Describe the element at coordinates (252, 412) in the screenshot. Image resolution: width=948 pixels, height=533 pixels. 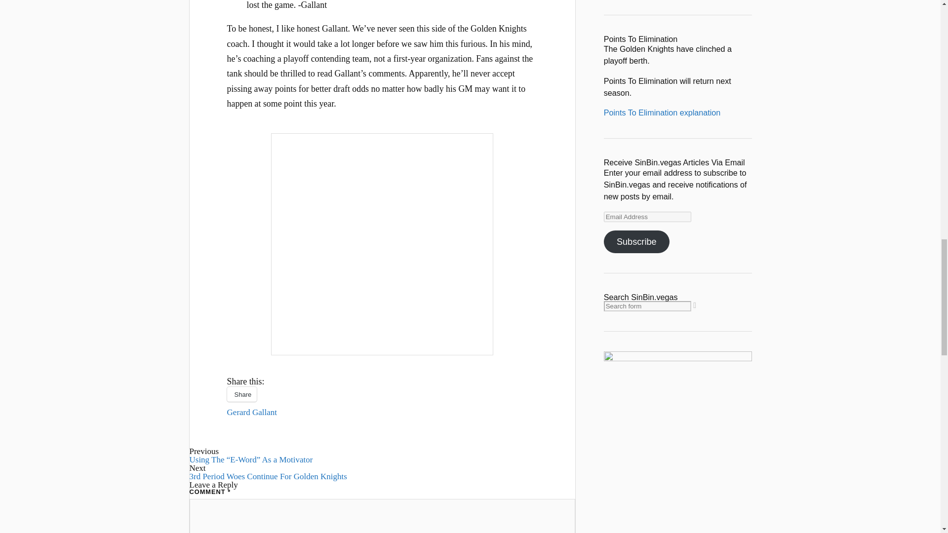
I see `Gerard Gallant` at that location.